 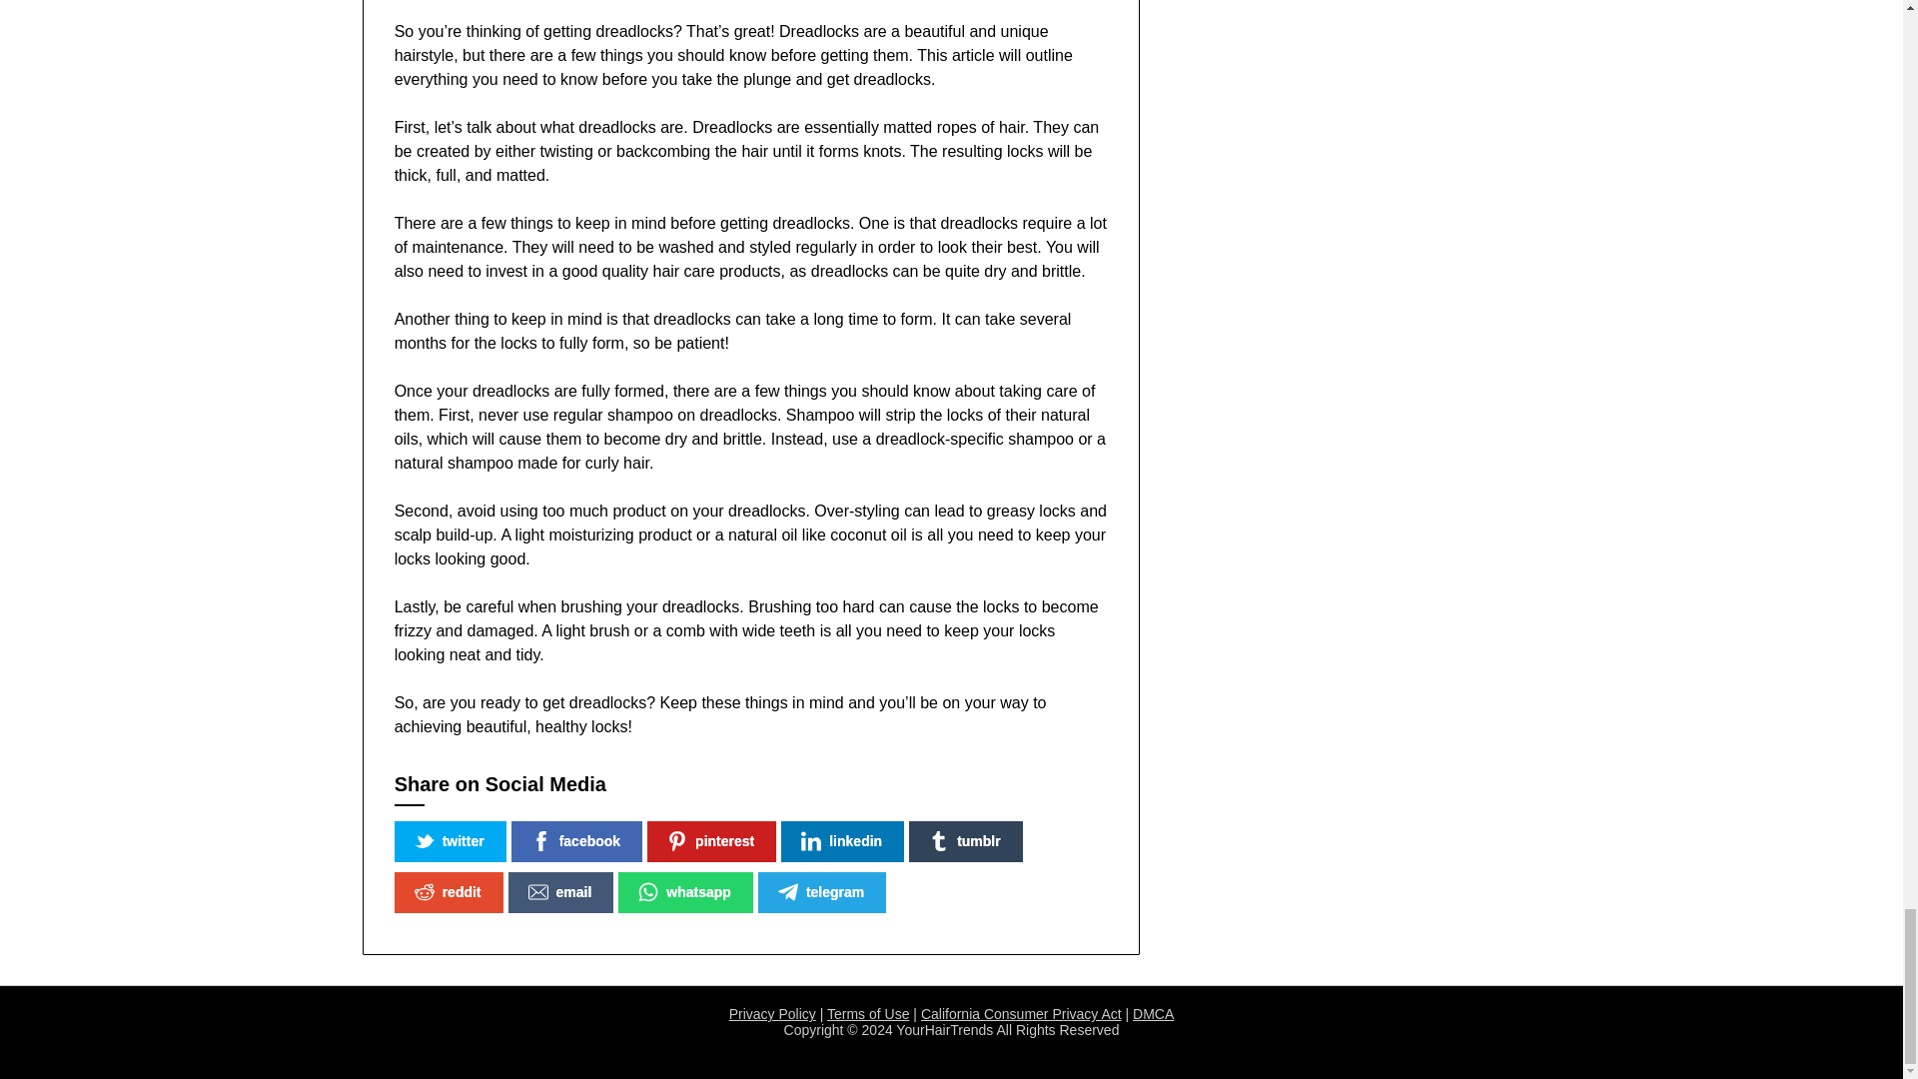 What do you see at coordinates (685, 891) in the screenshot?
I see `whatsapp` at bounding box center [685, 891].